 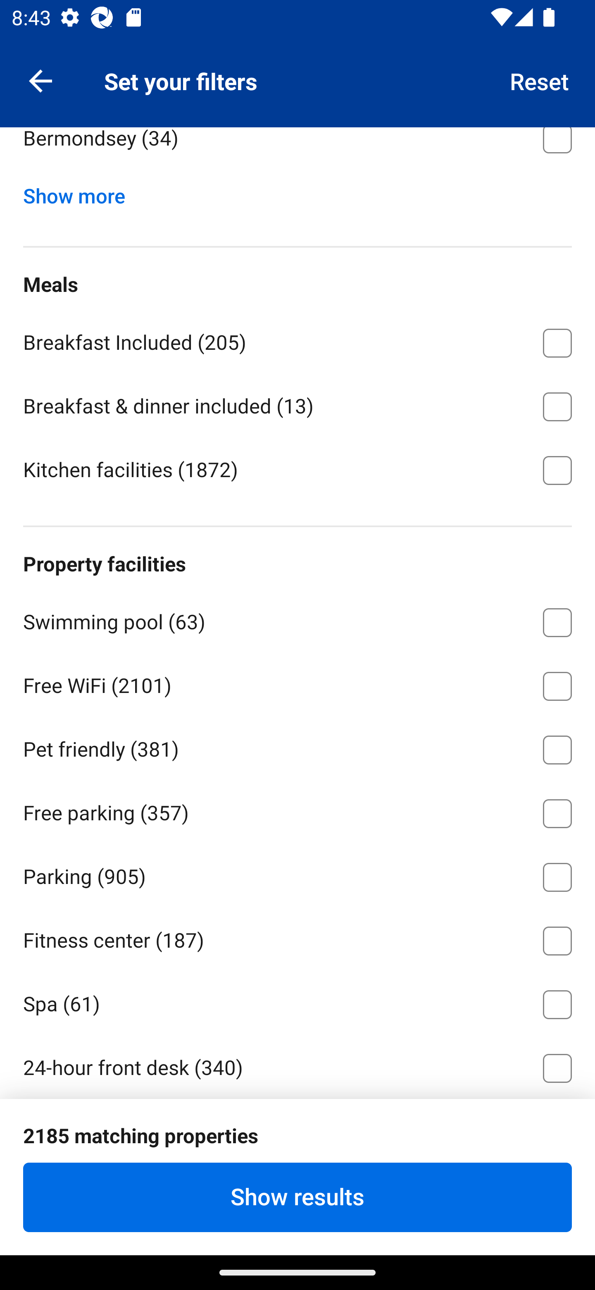 What do you see at coordinates (297, 939) in the screenshot?
I see `Fitness center ⁦(187)` at bounding box center [297, 939].